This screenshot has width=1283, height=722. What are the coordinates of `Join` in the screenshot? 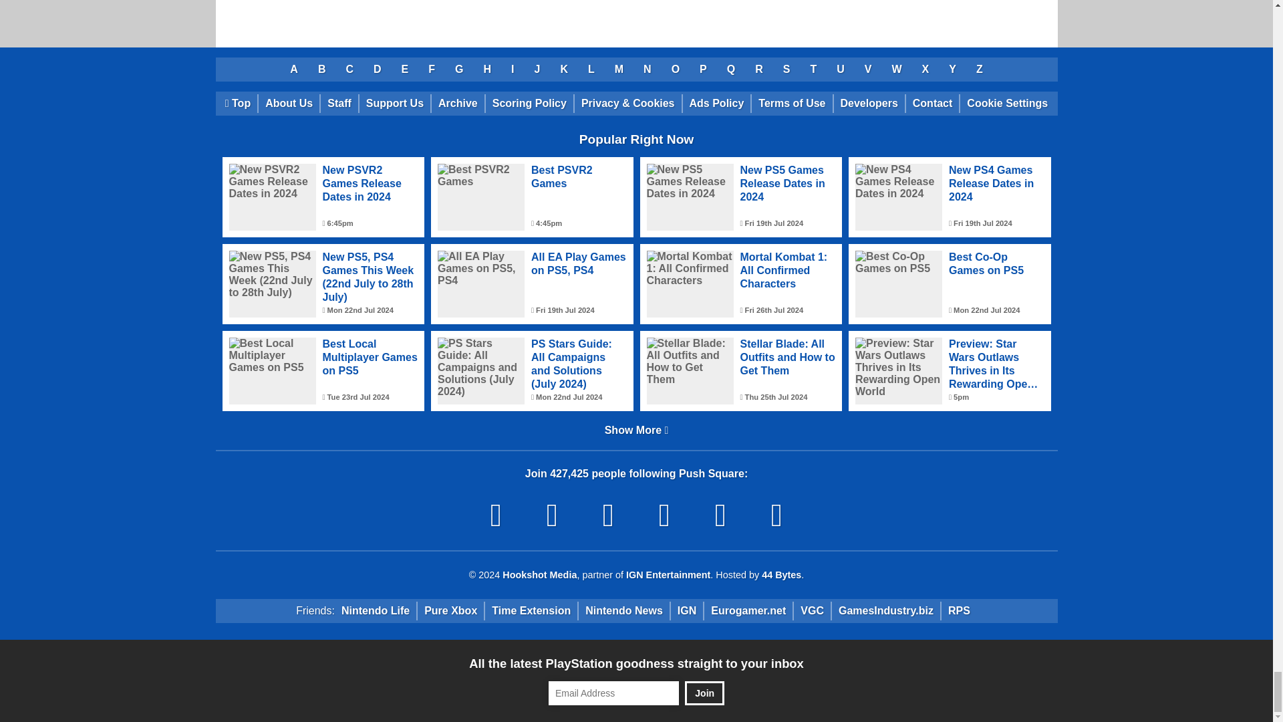 It's located at (704, 693).